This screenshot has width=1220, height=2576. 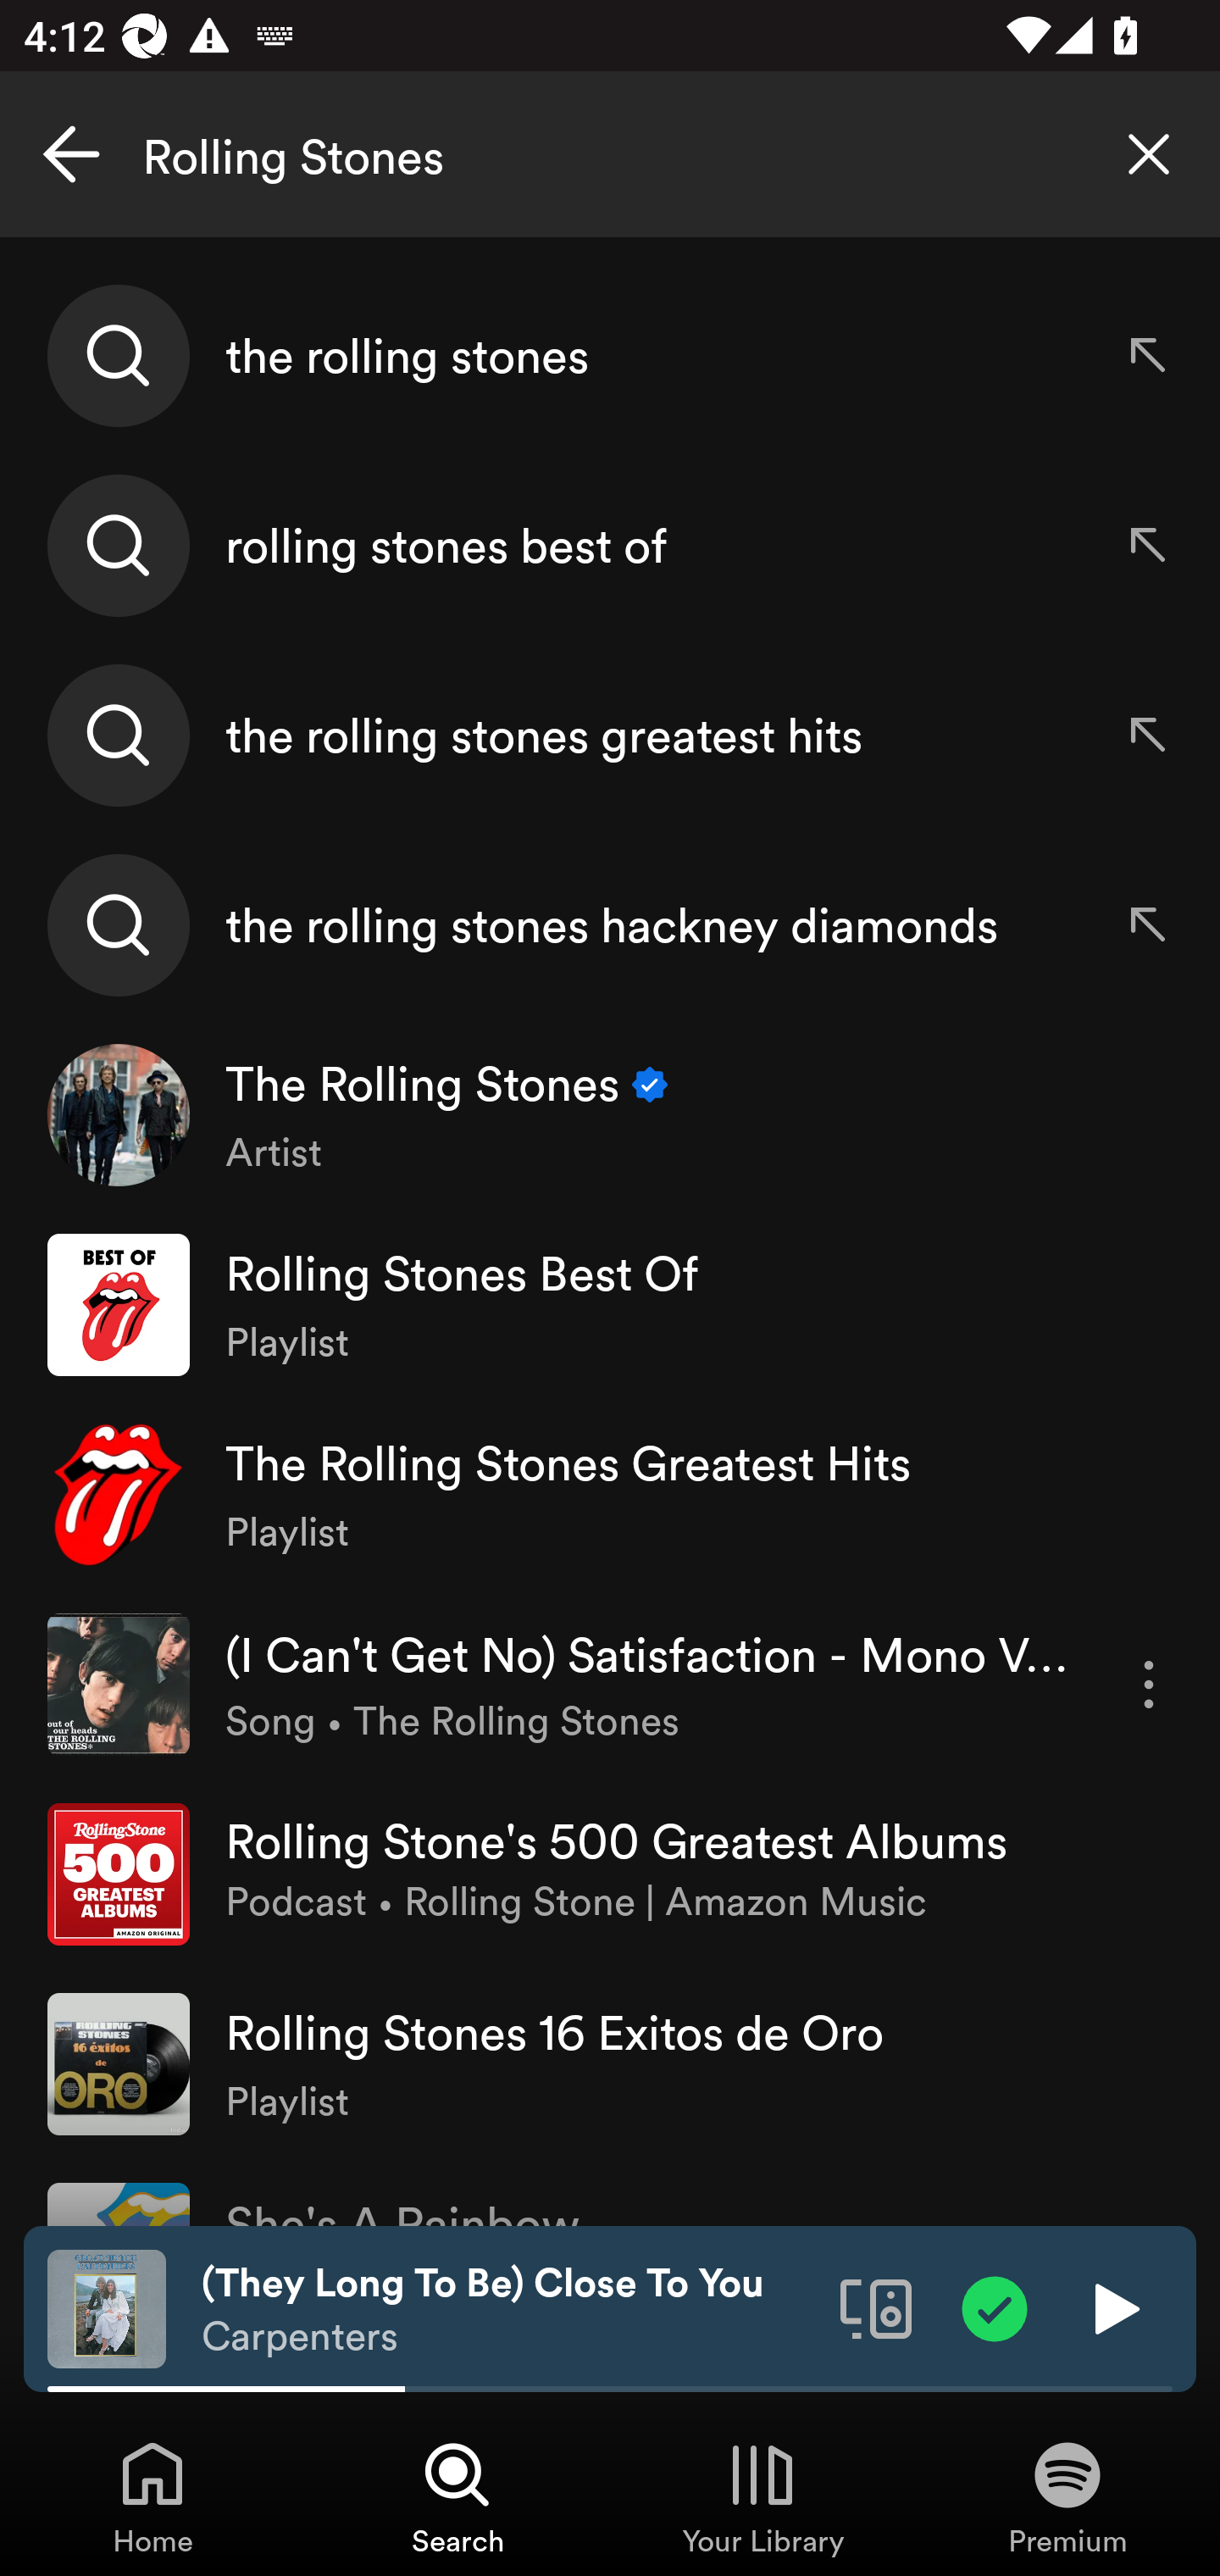 What do you see at coordinates (995, 2307) in the screenshot?
I see `Item added` at bounding box center [995, 2307].